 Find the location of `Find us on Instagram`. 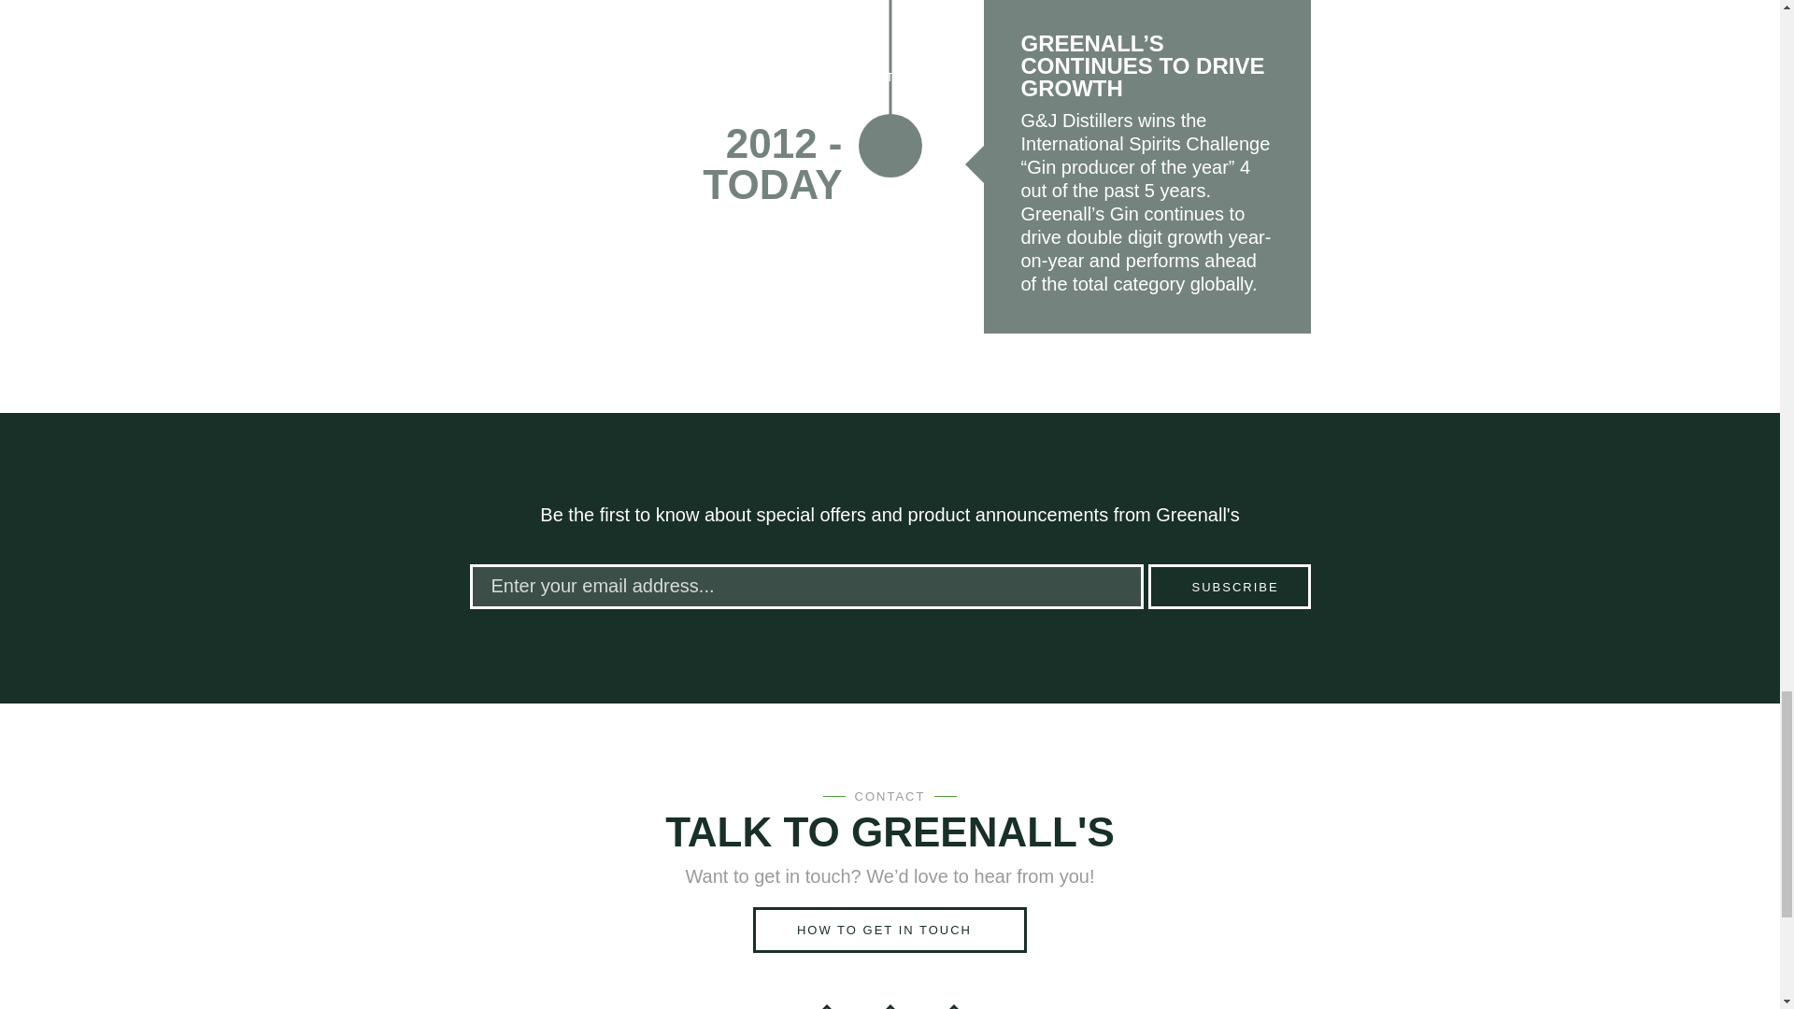

Find us on Instagram is located at coordinates (817, 1006).